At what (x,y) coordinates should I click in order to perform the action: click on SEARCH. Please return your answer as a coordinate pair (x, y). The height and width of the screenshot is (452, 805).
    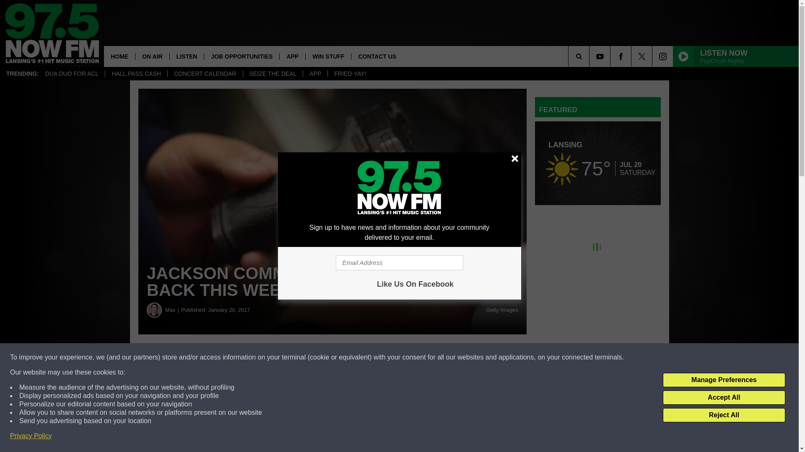
    Looking at the image, I should click on (590, 56).